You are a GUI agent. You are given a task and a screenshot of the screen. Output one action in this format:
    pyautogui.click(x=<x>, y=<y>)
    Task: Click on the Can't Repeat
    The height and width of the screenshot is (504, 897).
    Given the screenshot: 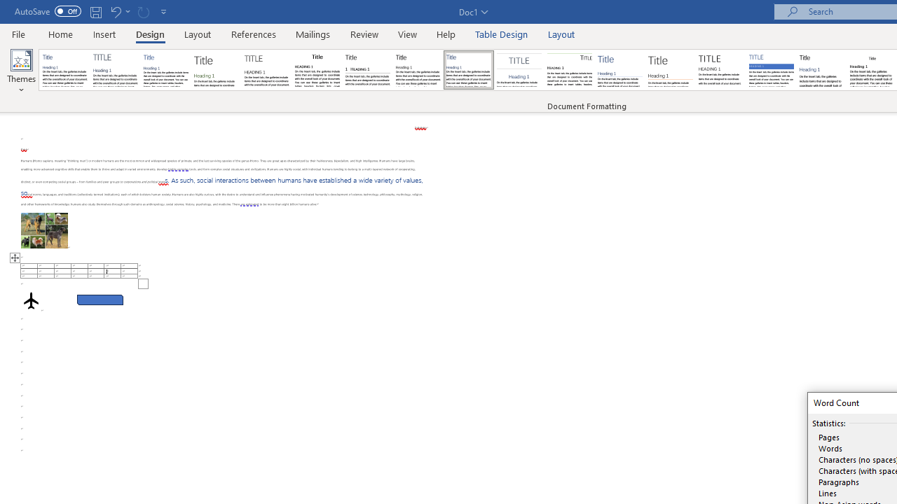 What is the action you would take?
    pyautogui.click(x=143, y=11)
    